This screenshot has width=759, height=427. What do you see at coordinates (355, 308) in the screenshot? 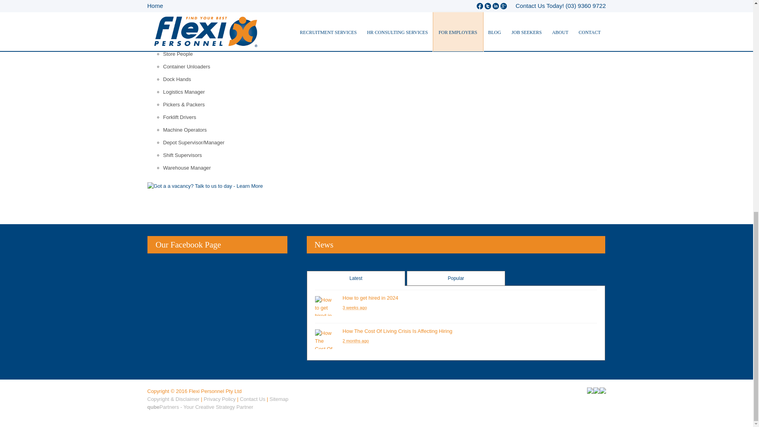
I see `12-07-2024` at bounding box center [355, 308].